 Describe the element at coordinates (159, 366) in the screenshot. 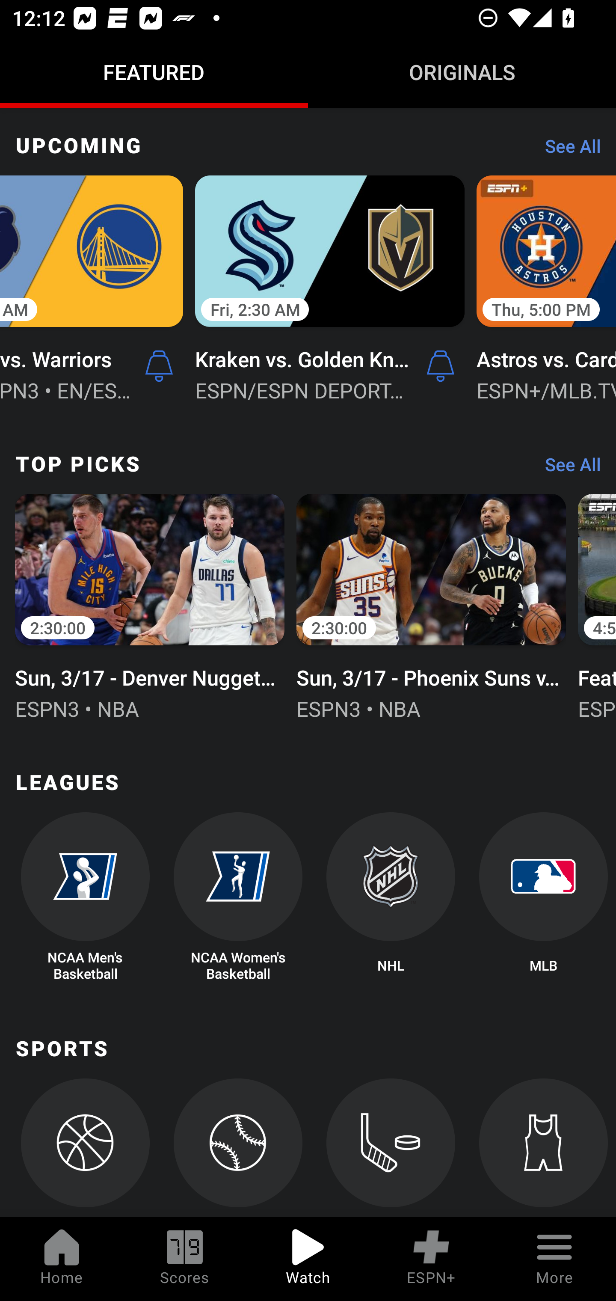

I see `Alerts` at that location.